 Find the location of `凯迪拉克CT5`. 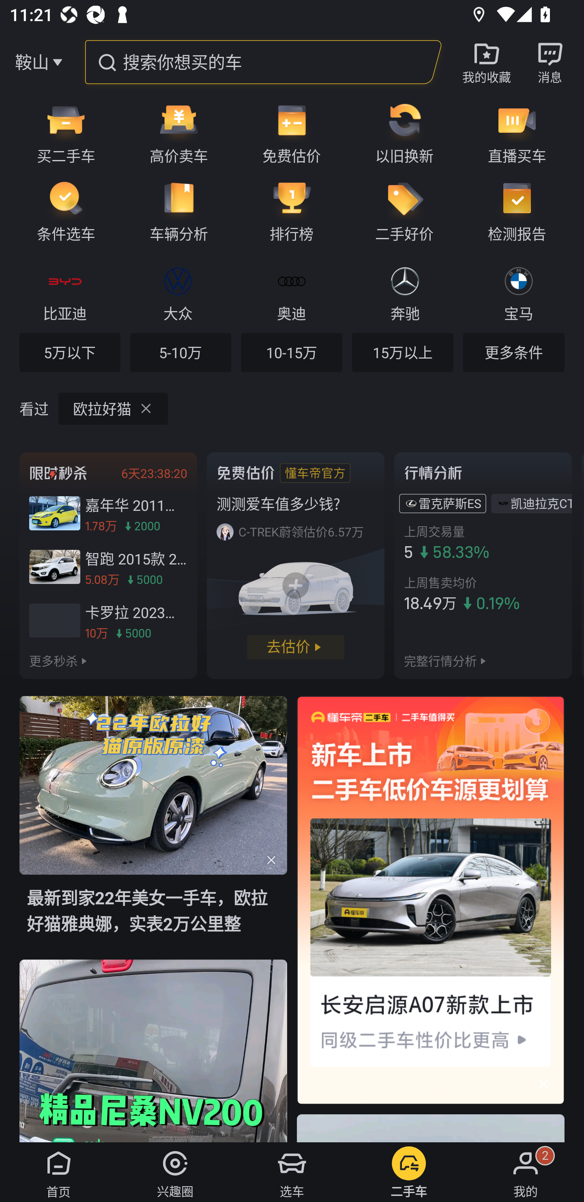

凯迪拉克CT5 is located at coordinates (541, 504).